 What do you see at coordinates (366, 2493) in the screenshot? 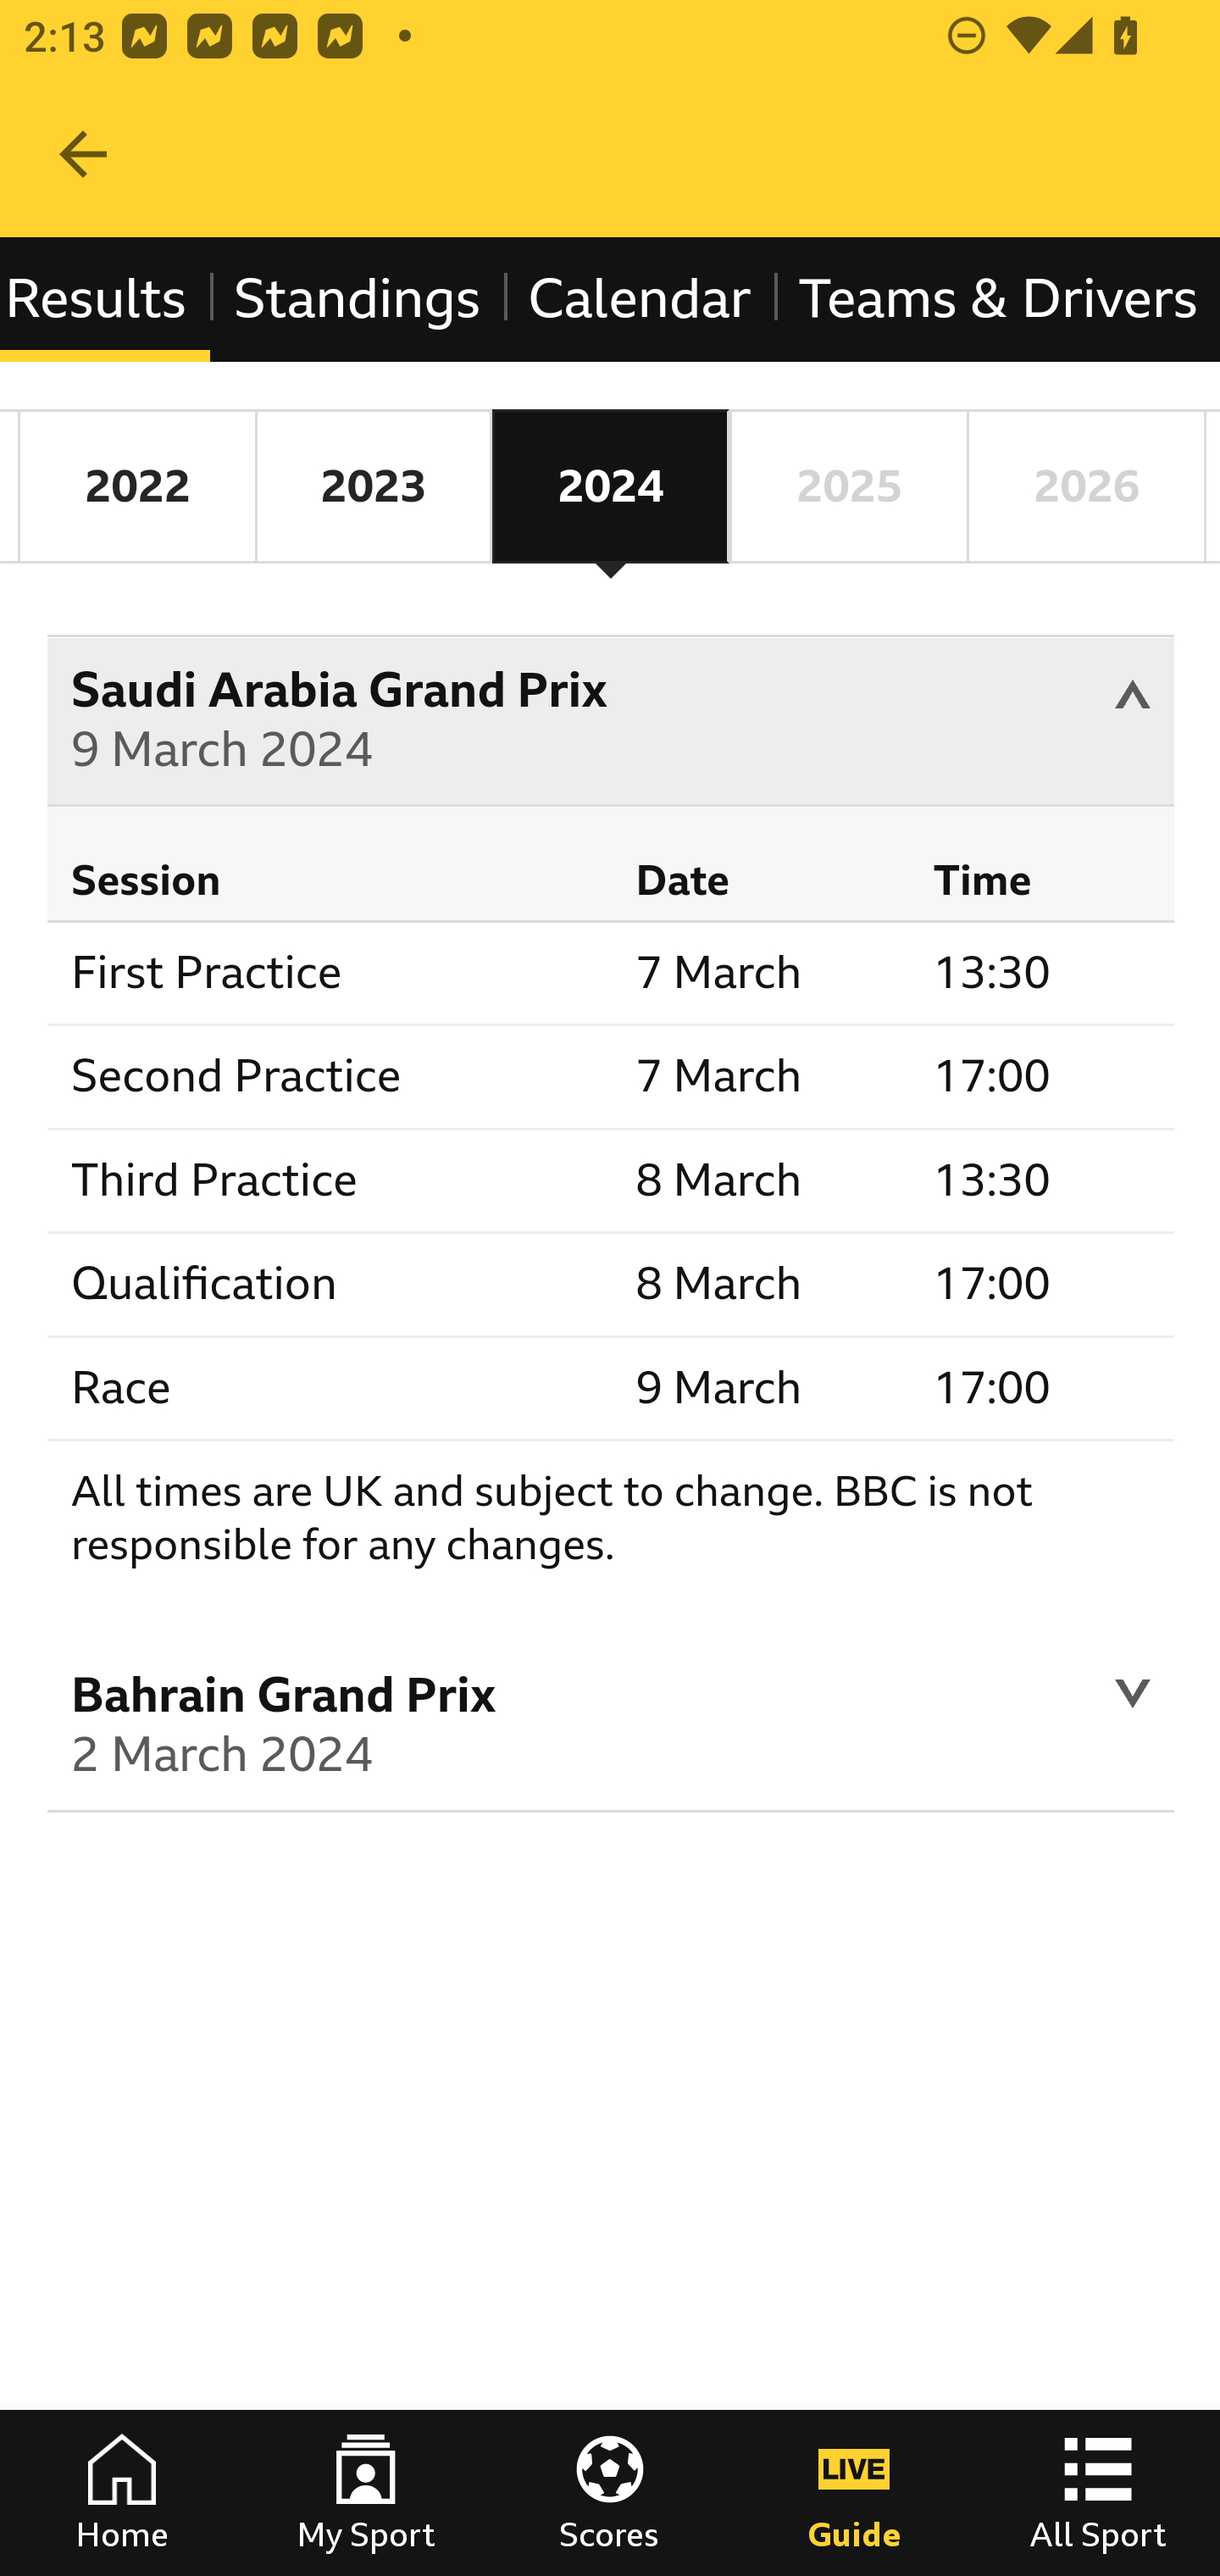
I see `My Sport` at bounding box center [366, 2493].